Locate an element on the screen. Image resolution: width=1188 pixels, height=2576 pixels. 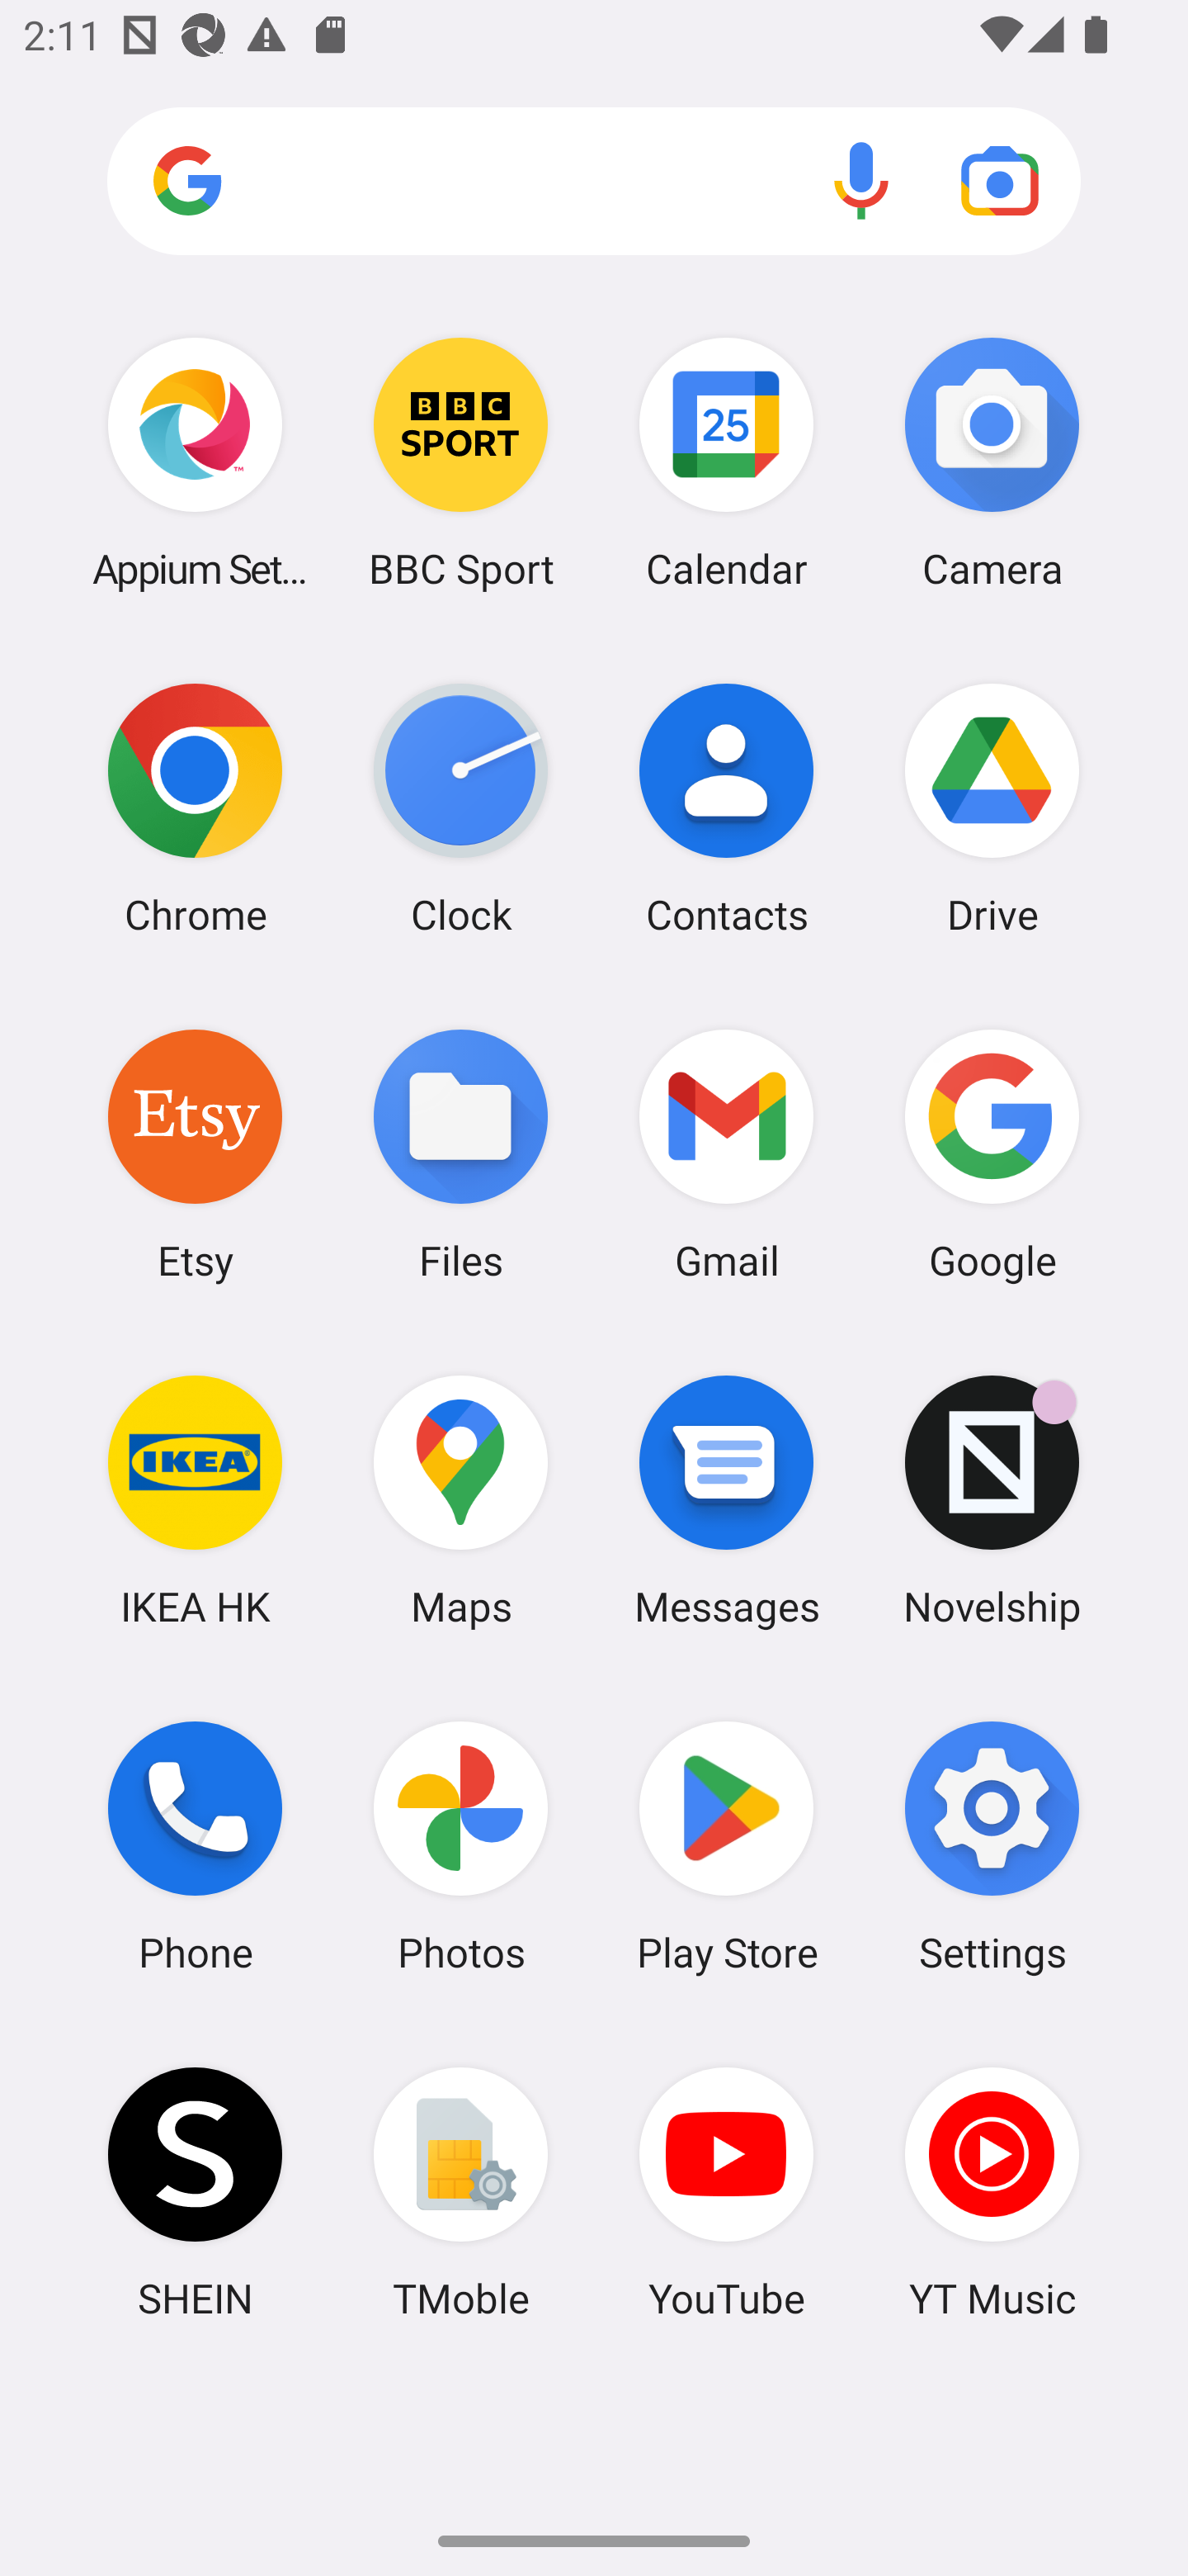
Google is located at coordinates (992, 1153).